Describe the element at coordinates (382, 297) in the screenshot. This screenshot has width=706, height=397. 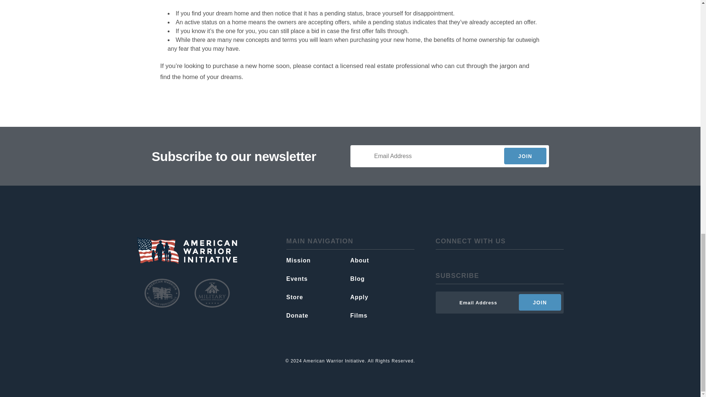
I see `Apply` at that location.